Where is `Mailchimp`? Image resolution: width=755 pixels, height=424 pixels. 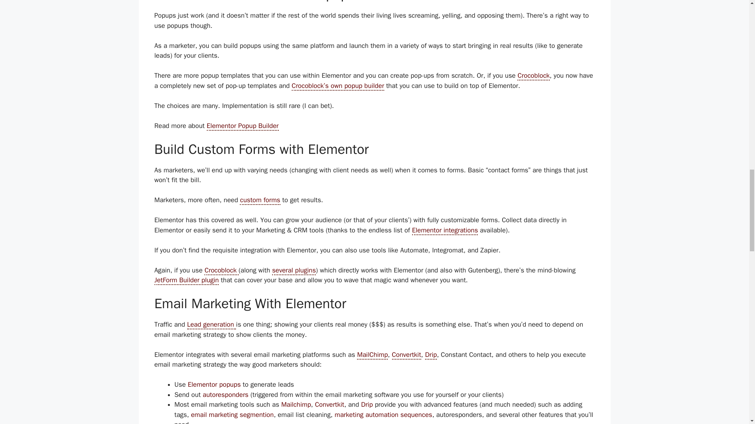 Mailchimp is located at coordinates (296, 404).